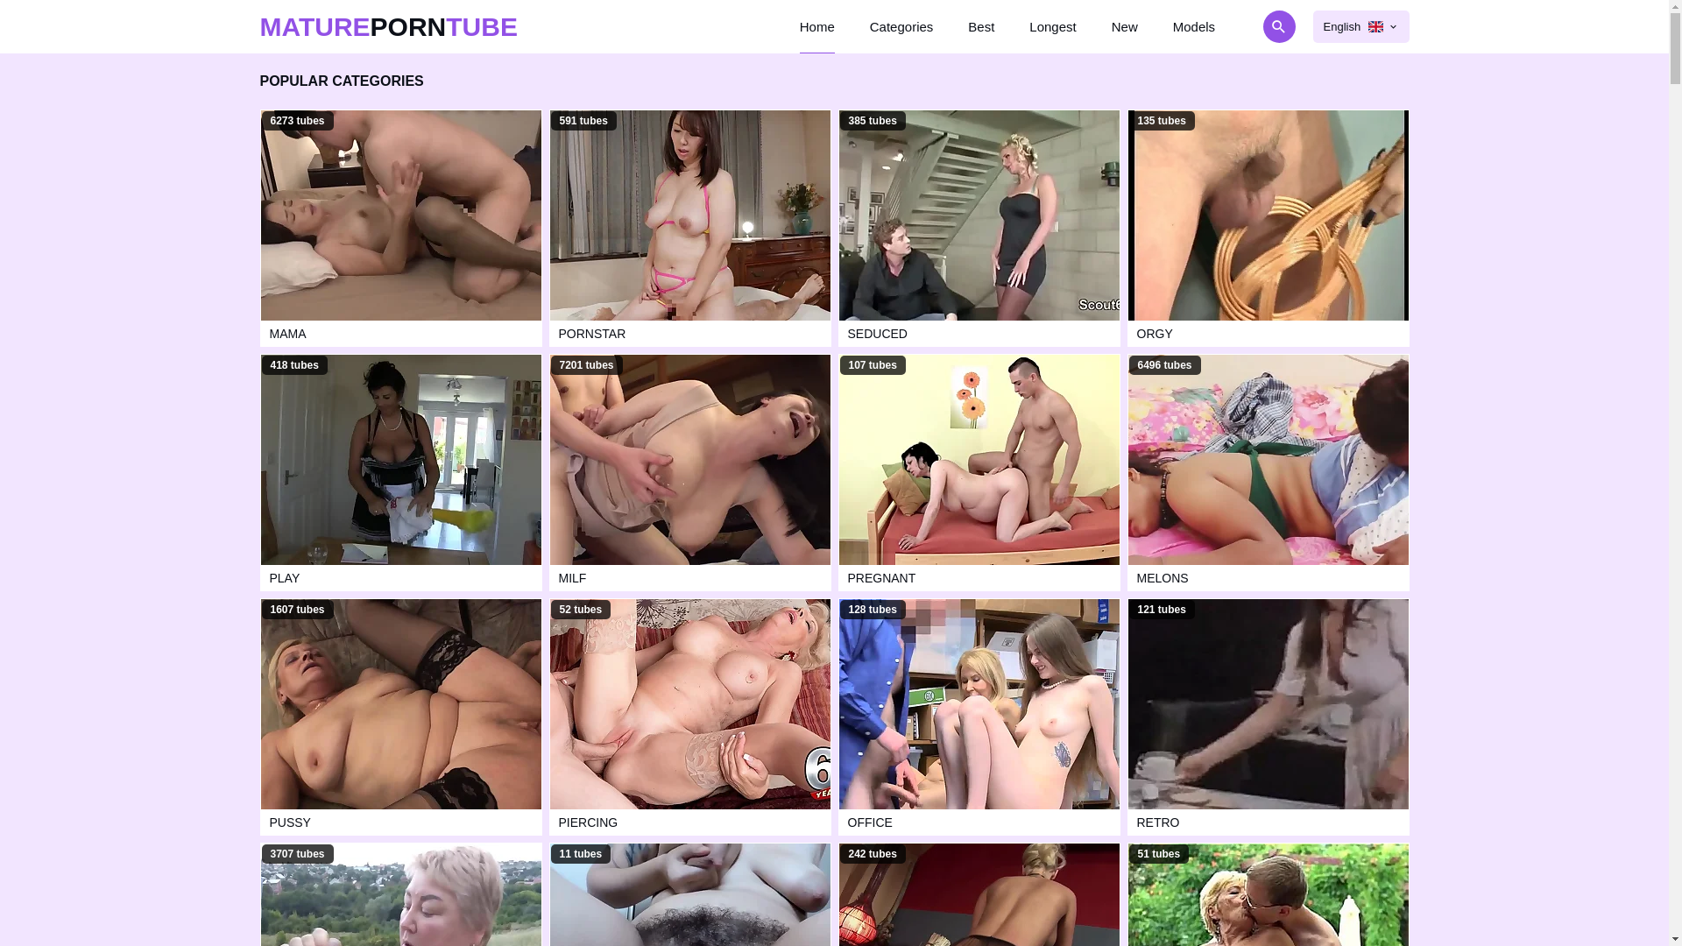 The image size is (1682, 946). I want to click on Categories, so click(902, 26).